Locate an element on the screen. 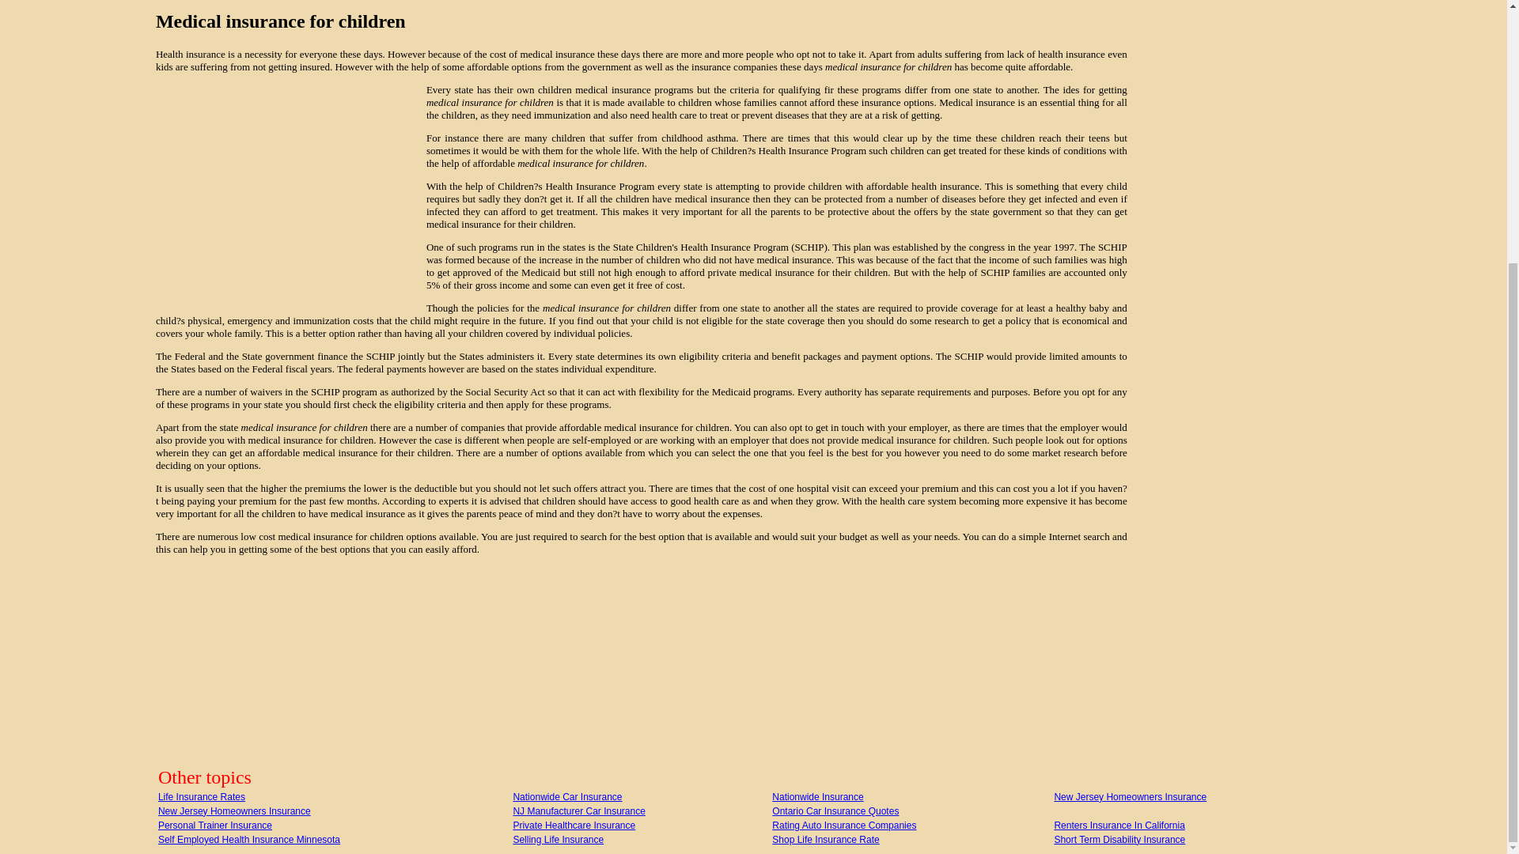 The width and height of the screenshot is (1519, 854). New Jersey Homeowners Insurance is located at coordinates (1130, 797).